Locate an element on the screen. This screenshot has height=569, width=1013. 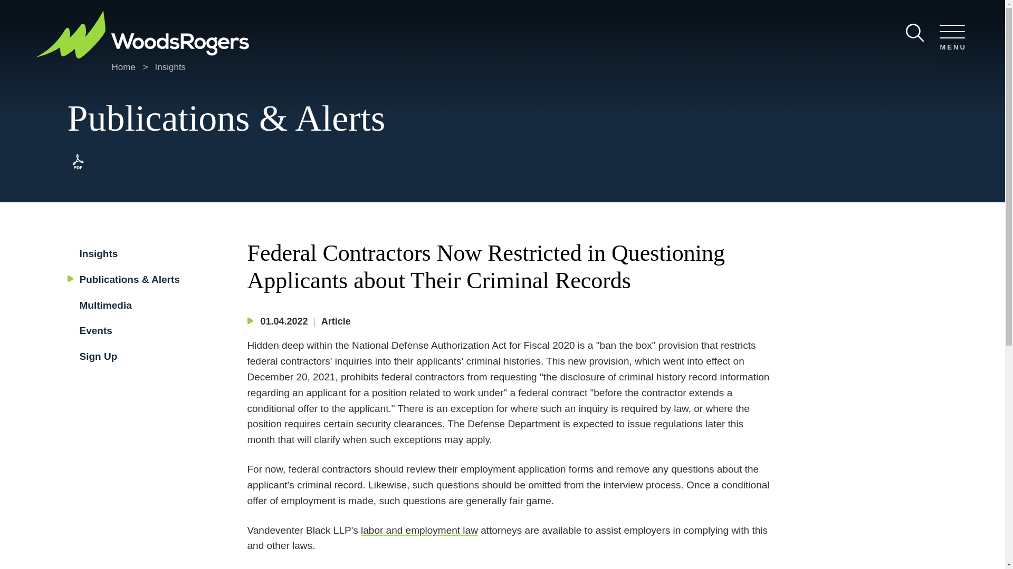
Menu is located at coordinates (952, 38).